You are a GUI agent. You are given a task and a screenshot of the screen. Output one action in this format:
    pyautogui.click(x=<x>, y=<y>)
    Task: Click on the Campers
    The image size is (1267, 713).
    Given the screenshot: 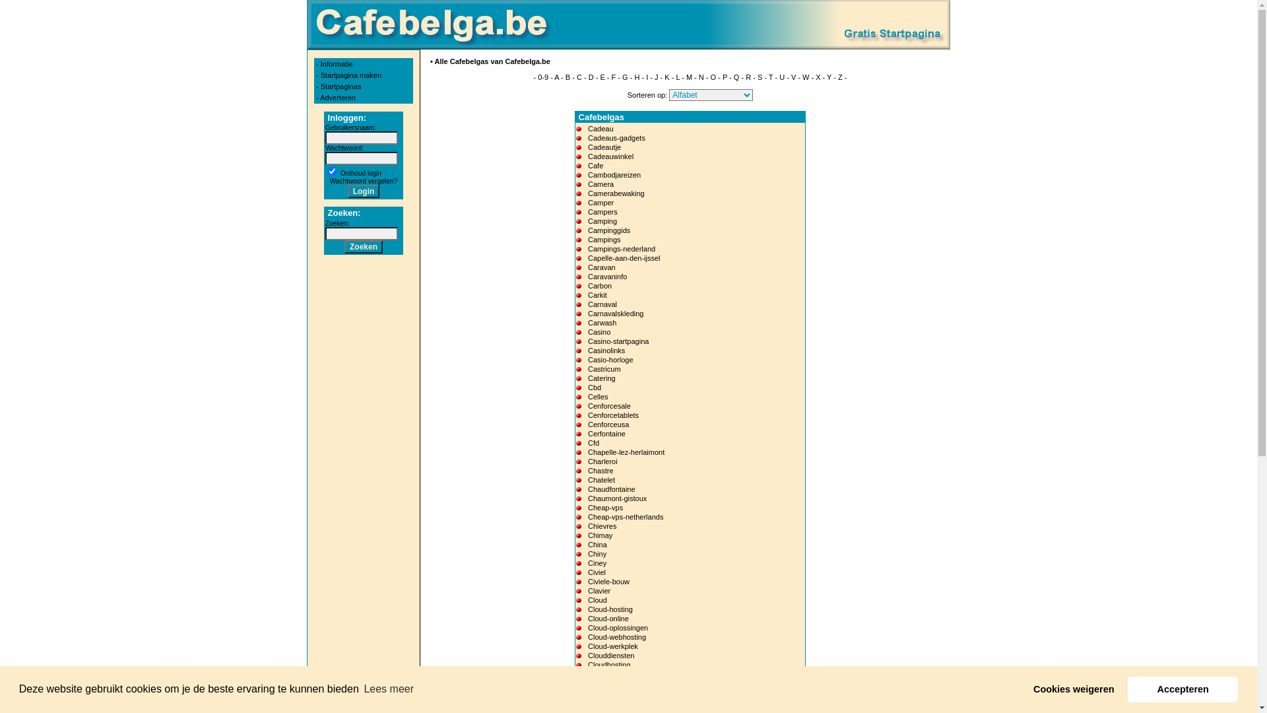 What is the action you would take?
    pyautogui.click(x=603, y=212)
    